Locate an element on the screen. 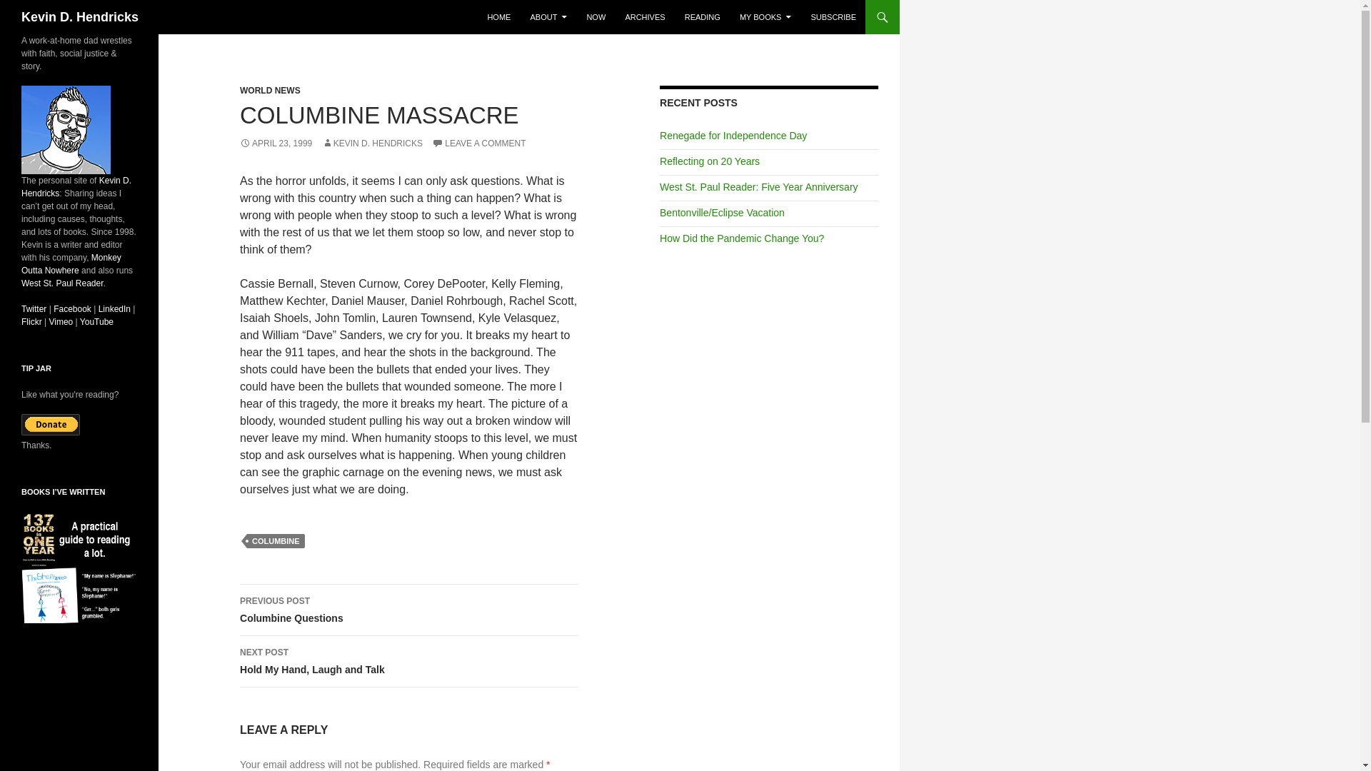 The height and width of the screenshot is (771, 1371). West St. Paul Reader is located at coordinates (63, 283).